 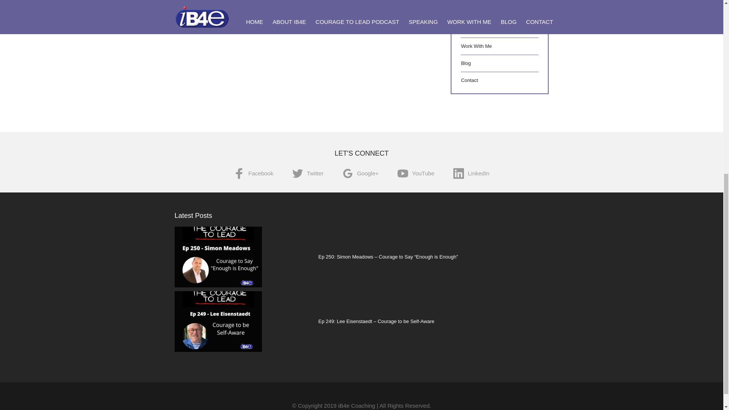 I want to click on Facebook, so click(x=254, y=174).